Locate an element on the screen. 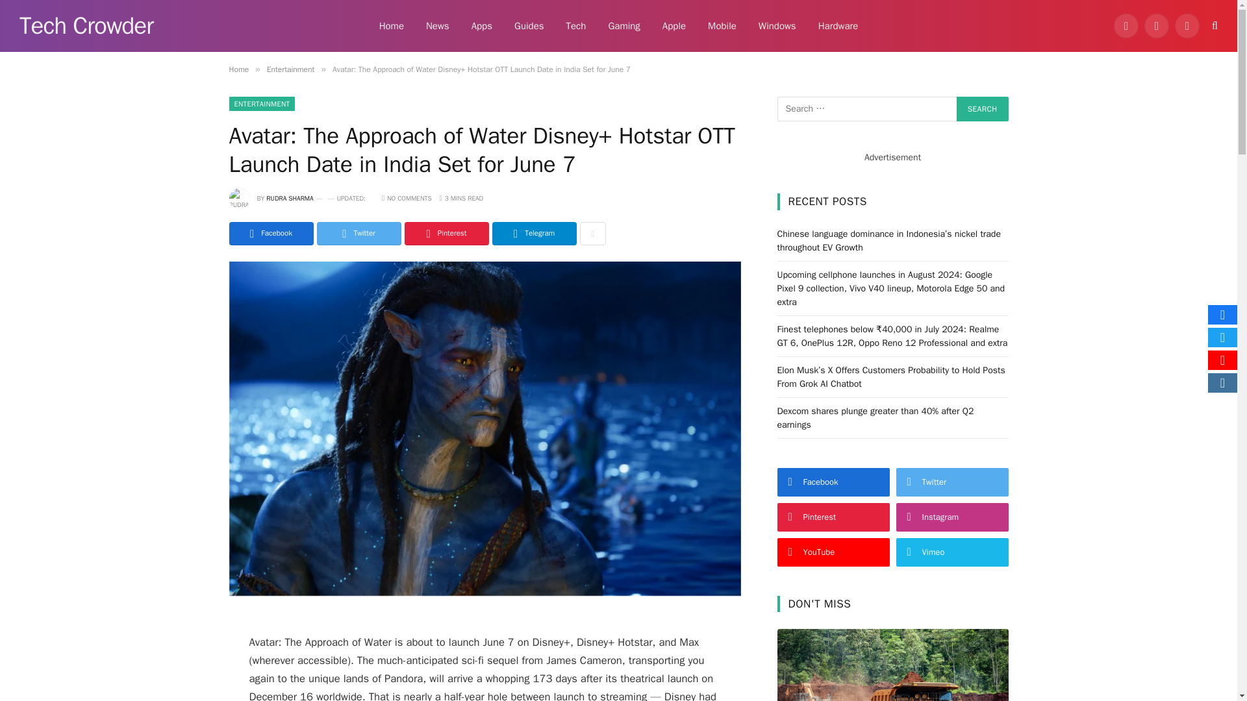 The height and width of the screenshot is (701, 1247). Share on Facebook is located at coordinates (270, 234).